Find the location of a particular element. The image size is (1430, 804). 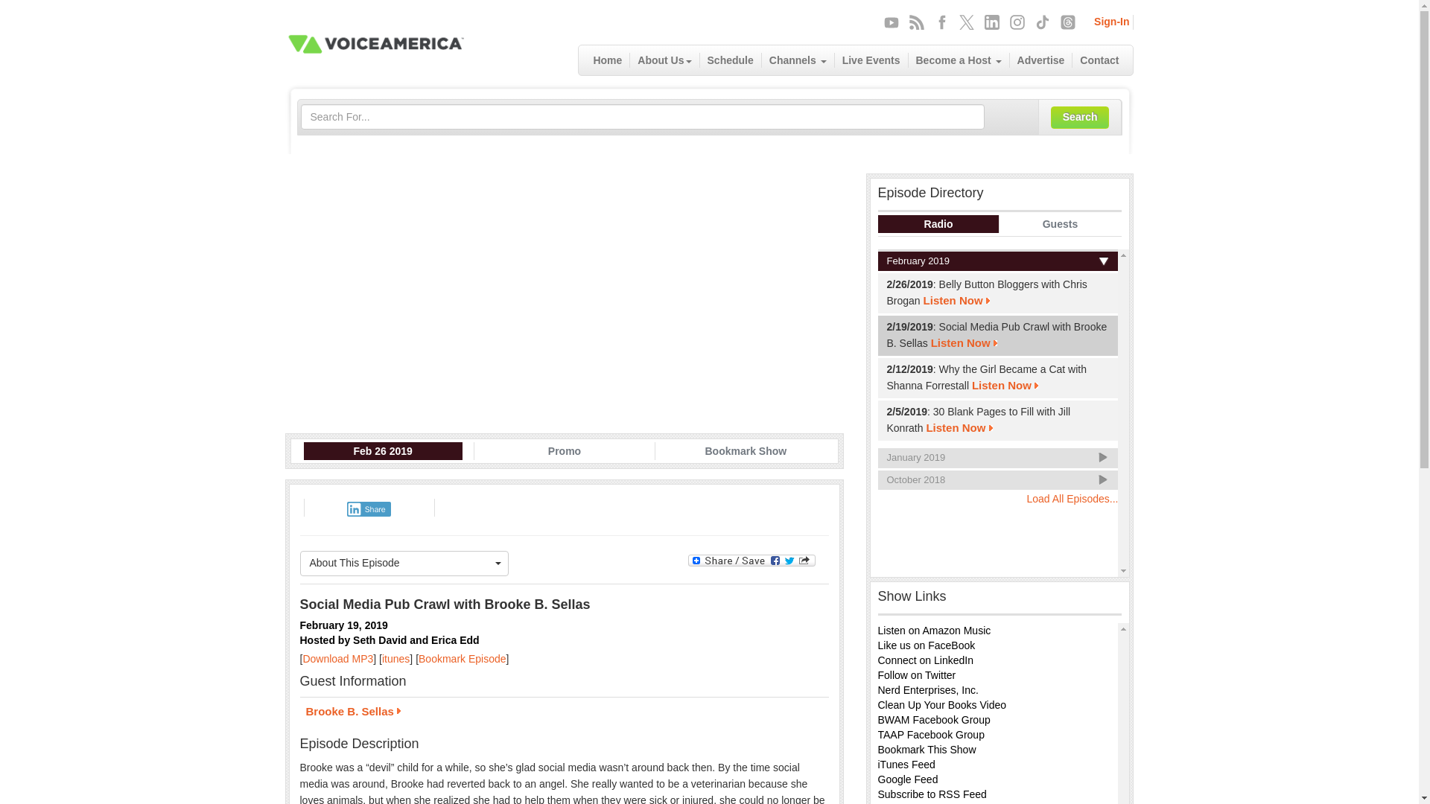

itunes is located at coordinates (395, 658).